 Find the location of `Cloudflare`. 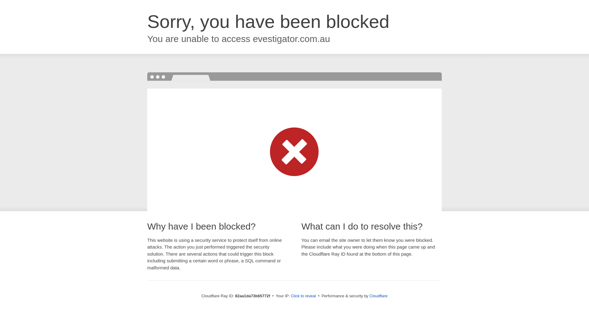

Cloudflare is located at coordinates (379, 296).